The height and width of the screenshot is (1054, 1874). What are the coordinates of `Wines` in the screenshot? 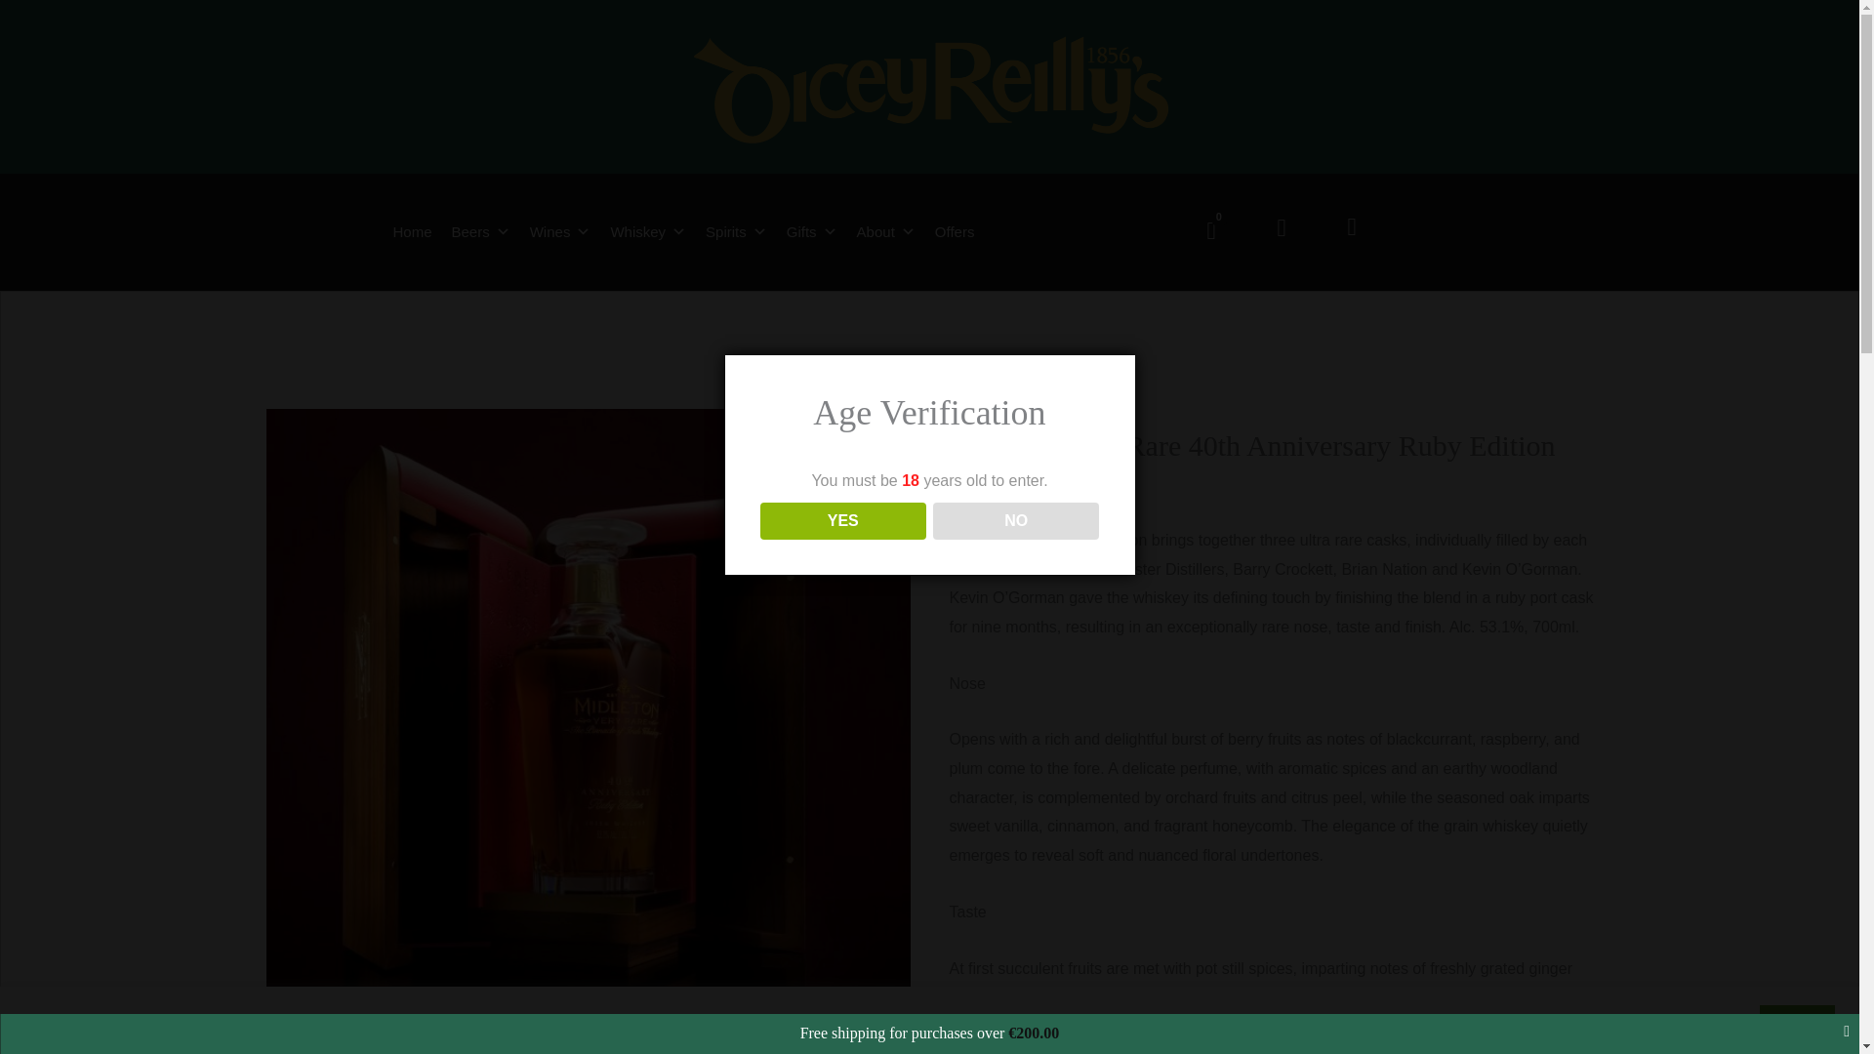 It's located at (560, 232).